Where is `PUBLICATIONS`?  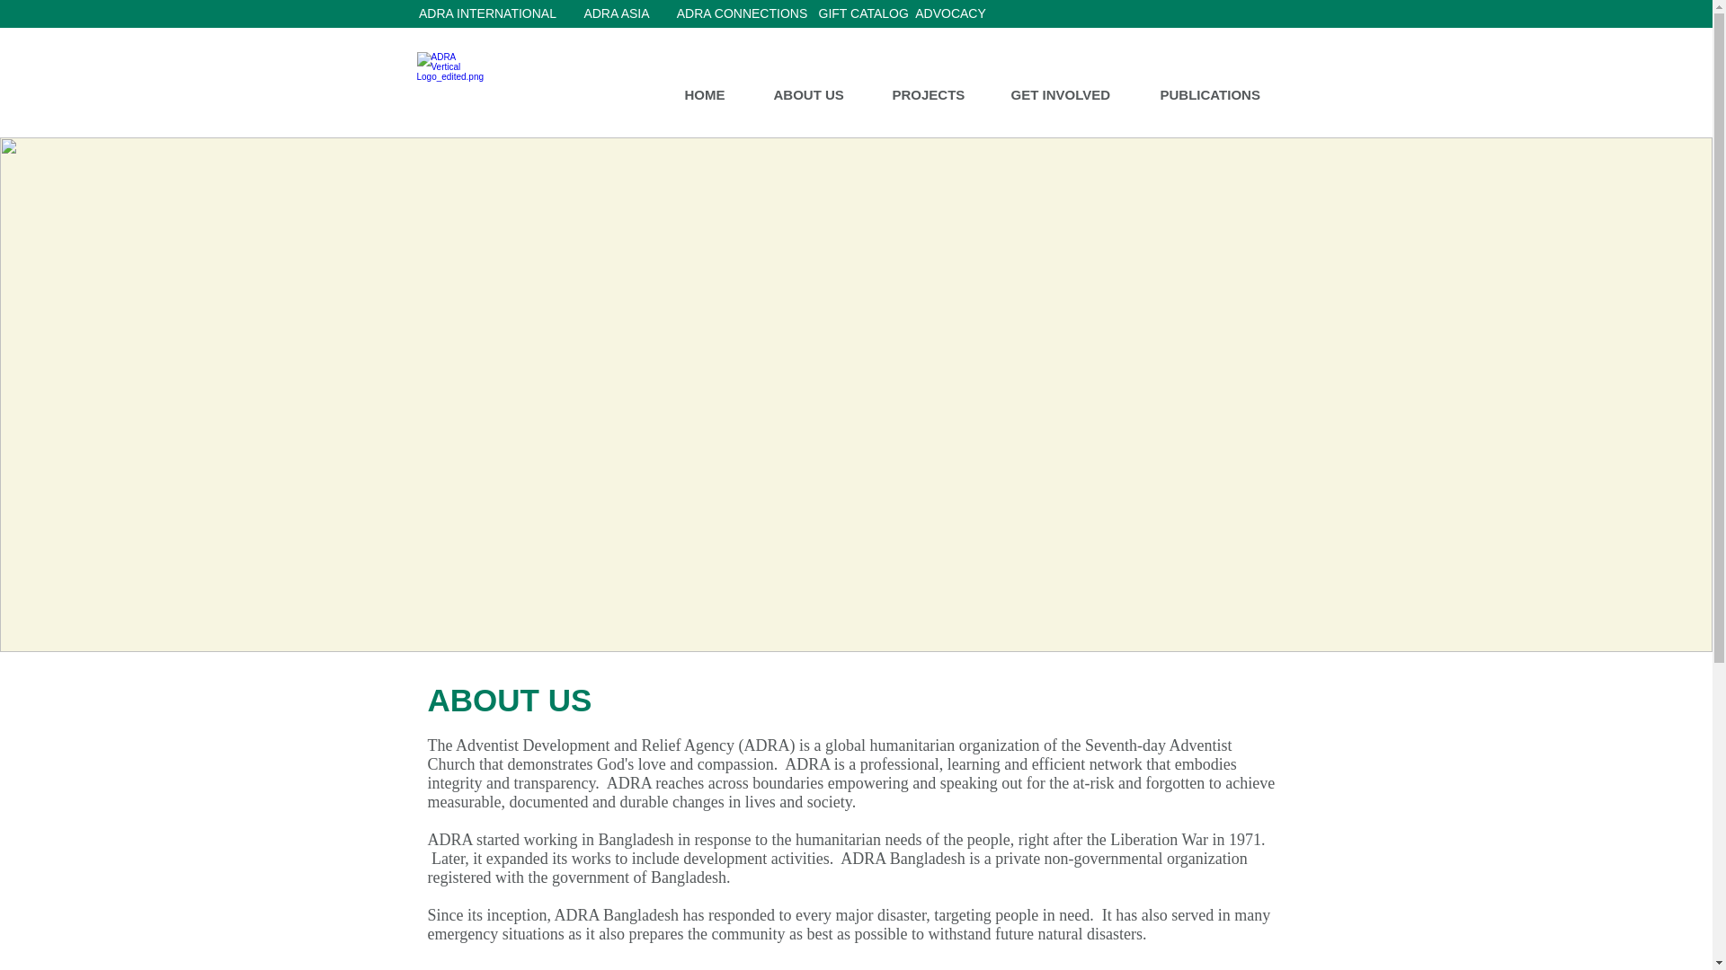 PUBLICATIONS is located at coordinates (1223, 95).